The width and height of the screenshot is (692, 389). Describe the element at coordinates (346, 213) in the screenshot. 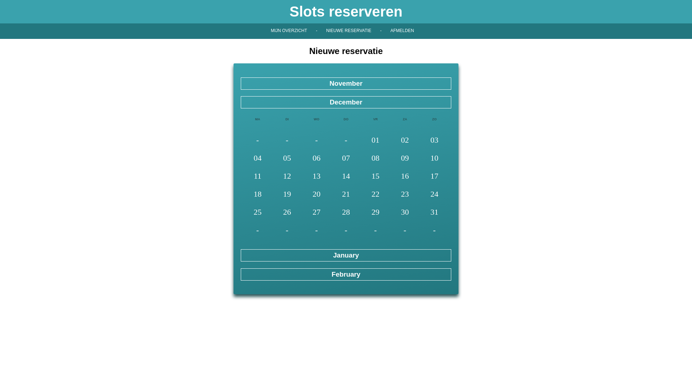

I see `28` at that location.